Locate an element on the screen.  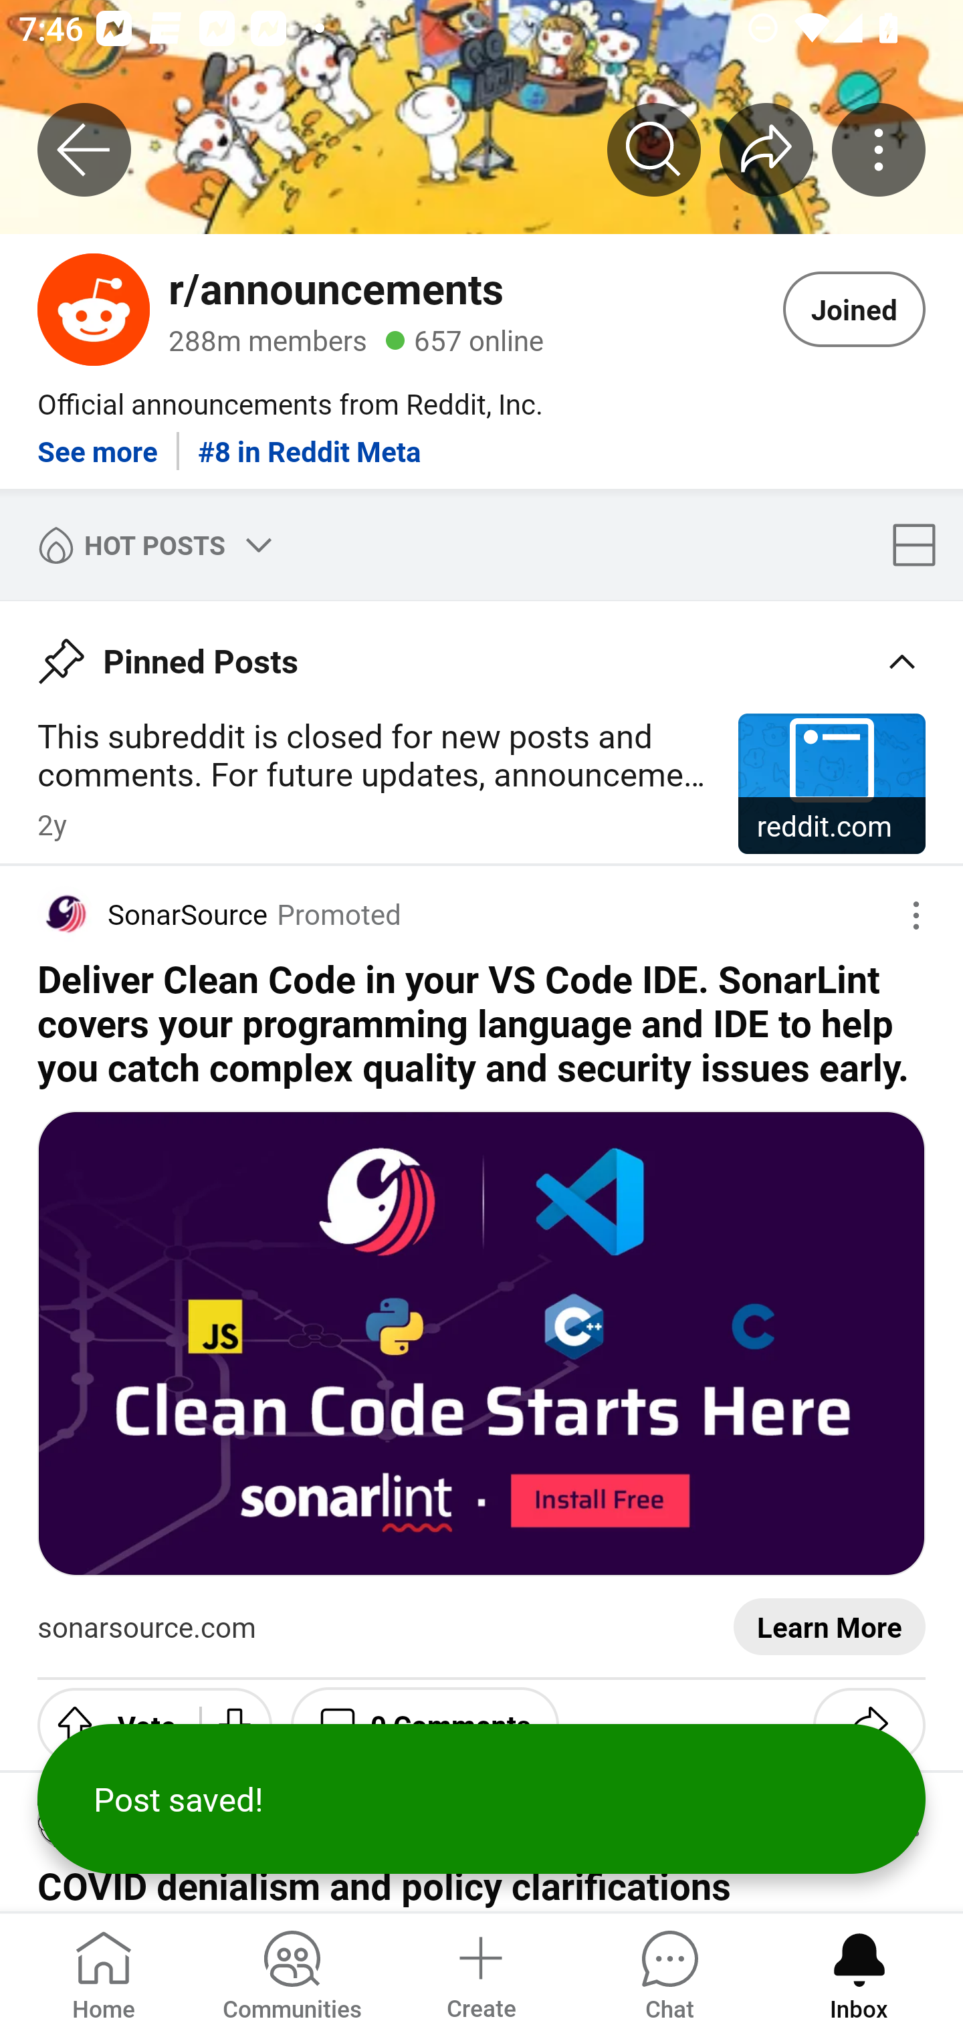
Card display is located at coordinates (922, 544).